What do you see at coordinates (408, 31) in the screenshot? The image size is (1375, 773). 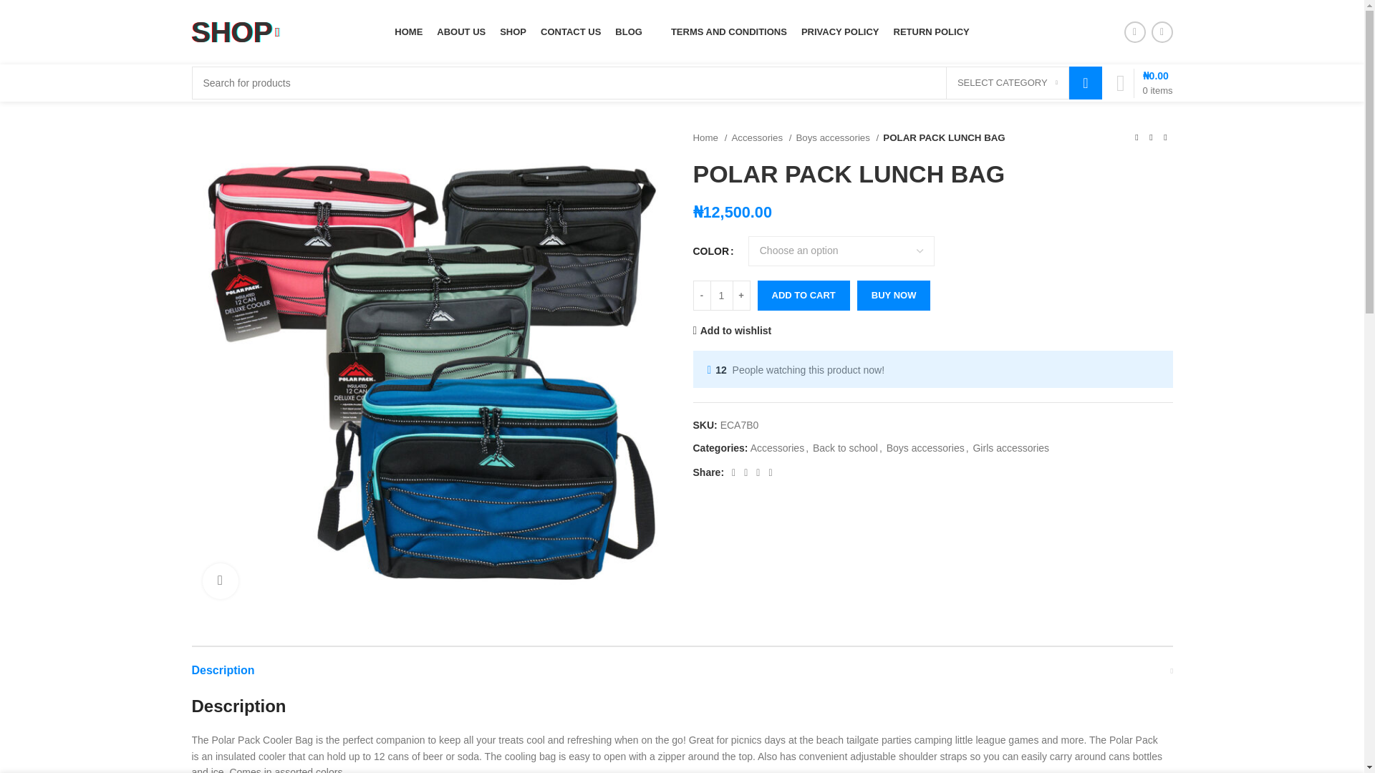 I see `HOME` at bounding box center [408, 31].